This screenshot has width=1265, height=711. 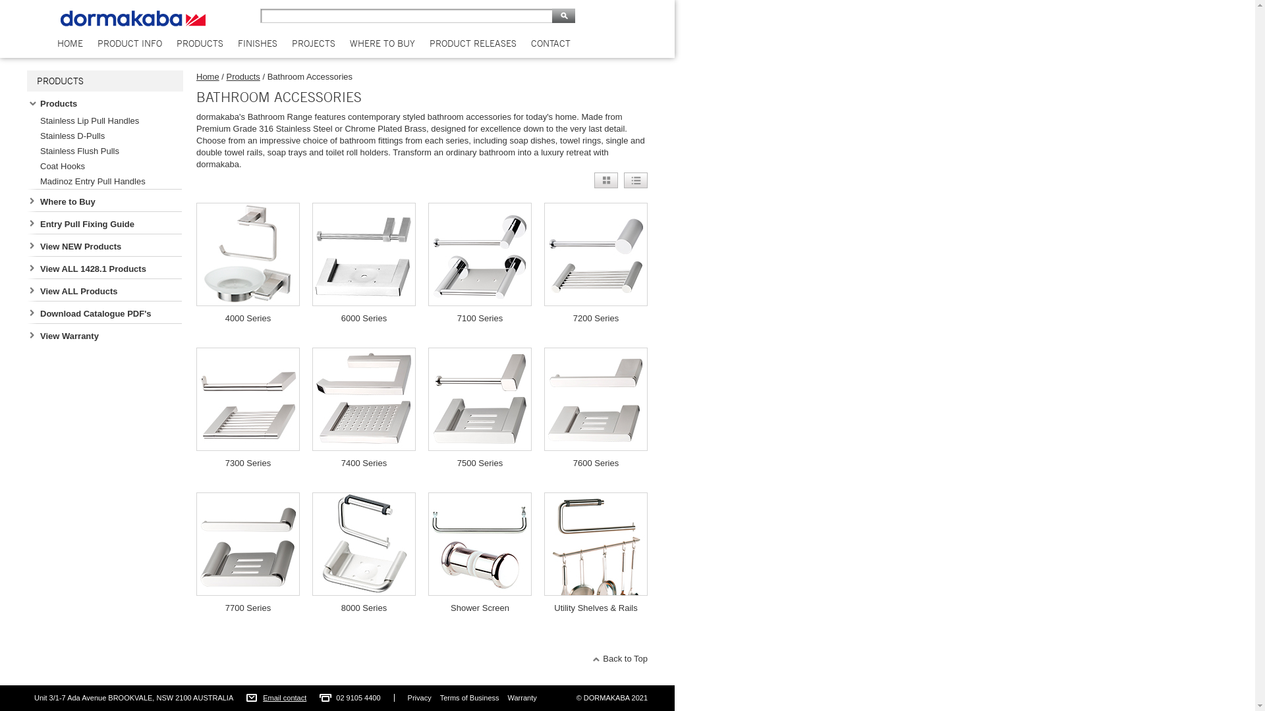 What do you see at coordinates (382, 43) in the screenshot?
I see `WHERE TO BUY` at bounding box center [382, 43].